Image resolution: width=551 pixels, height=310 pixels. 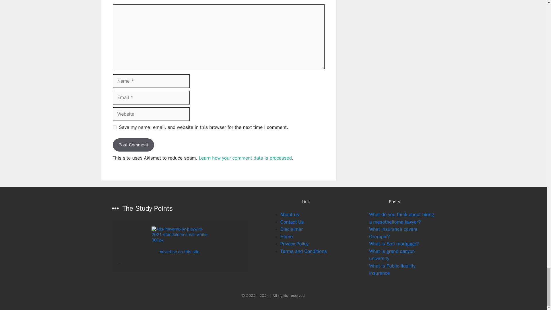 I want to click on What is Public liability insurance, so click(x=392, y=270).